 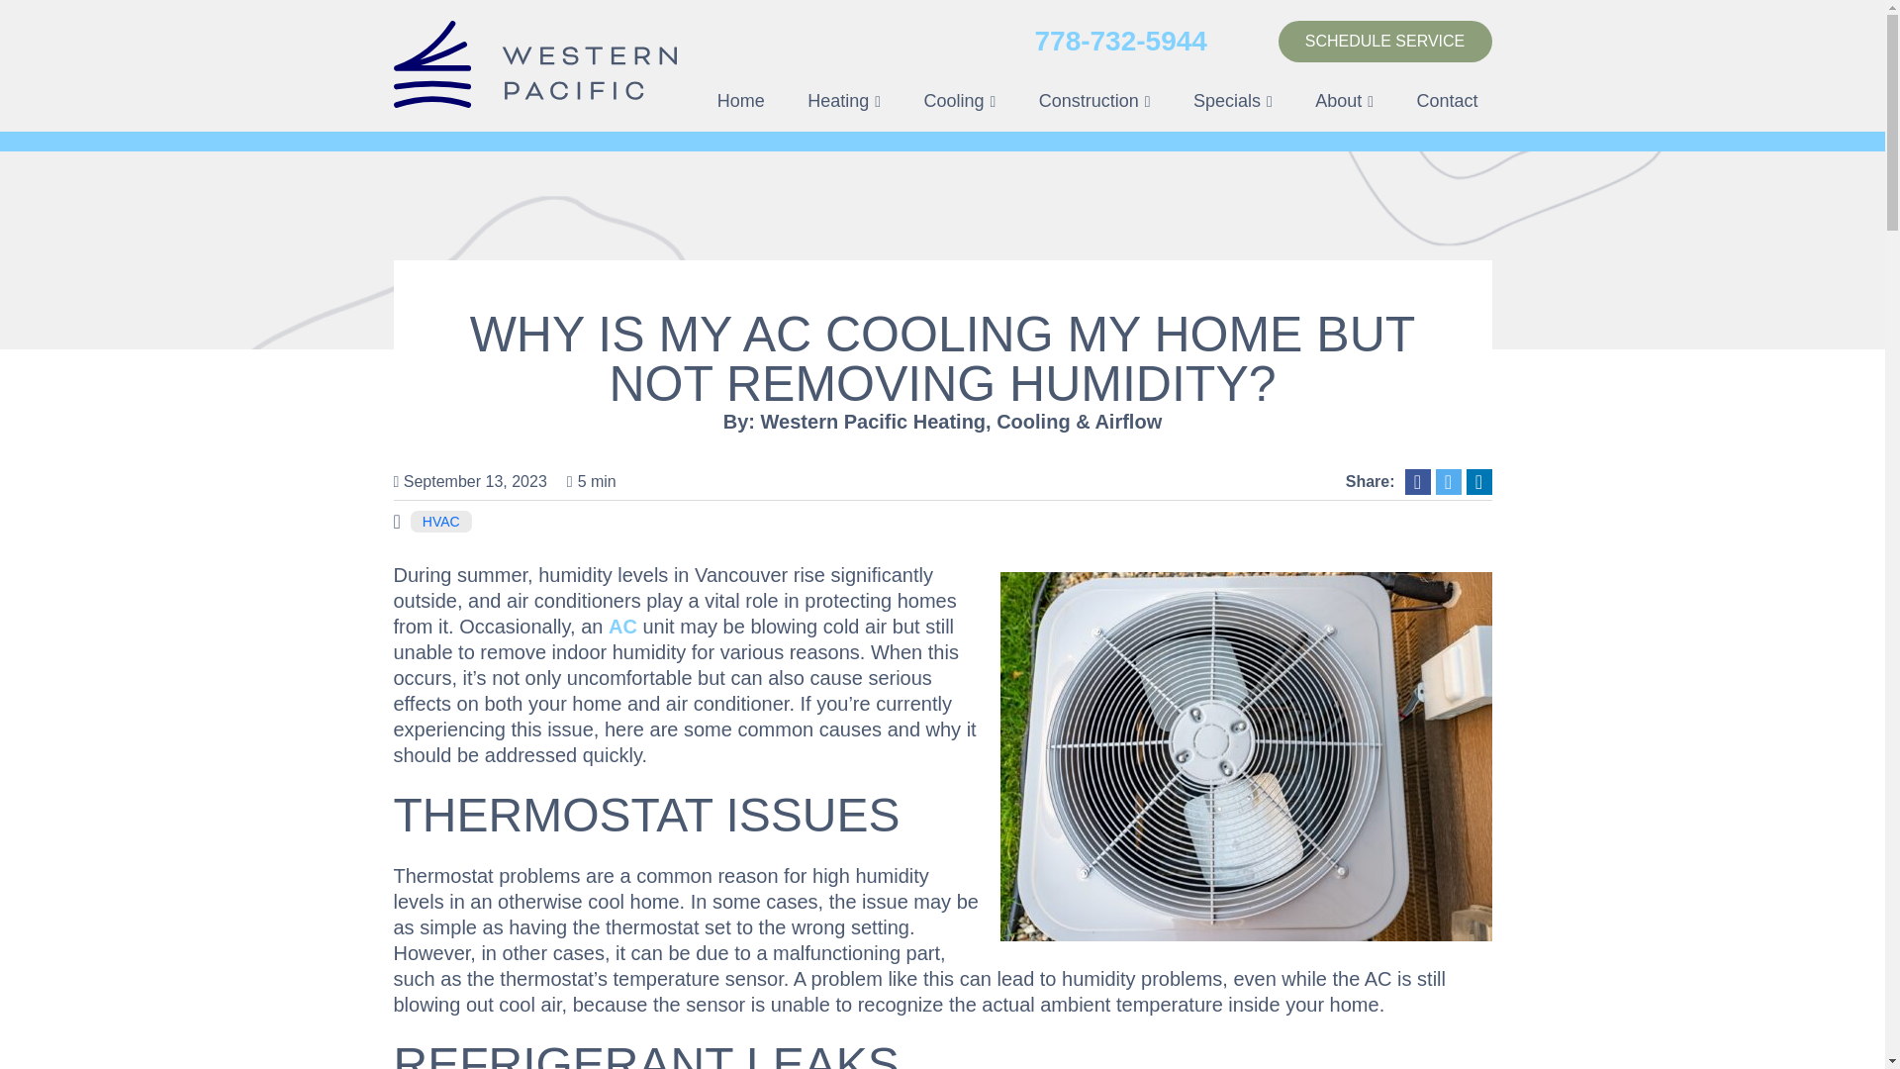 I want to click on Home, so click(x=740, y=101).